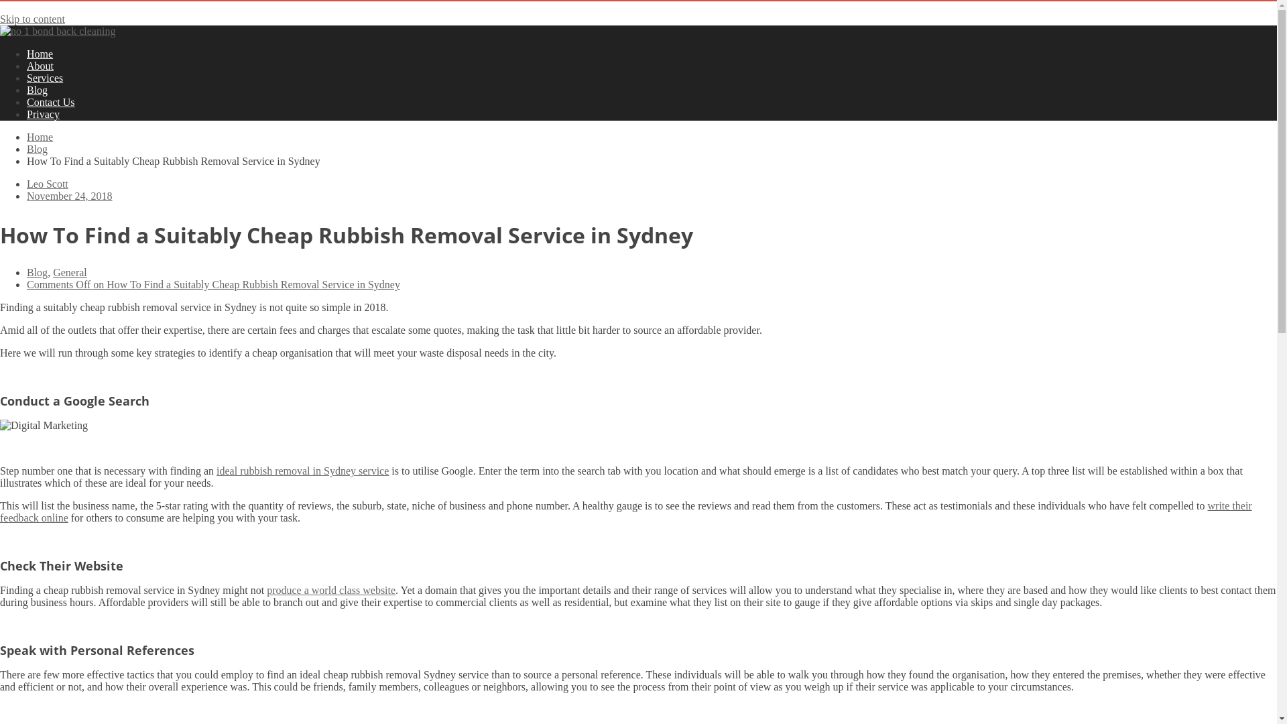  What do you see at coordinates (32, 19) in the screenshot?
I see `Skip to content` at bounding box center [32, 19].